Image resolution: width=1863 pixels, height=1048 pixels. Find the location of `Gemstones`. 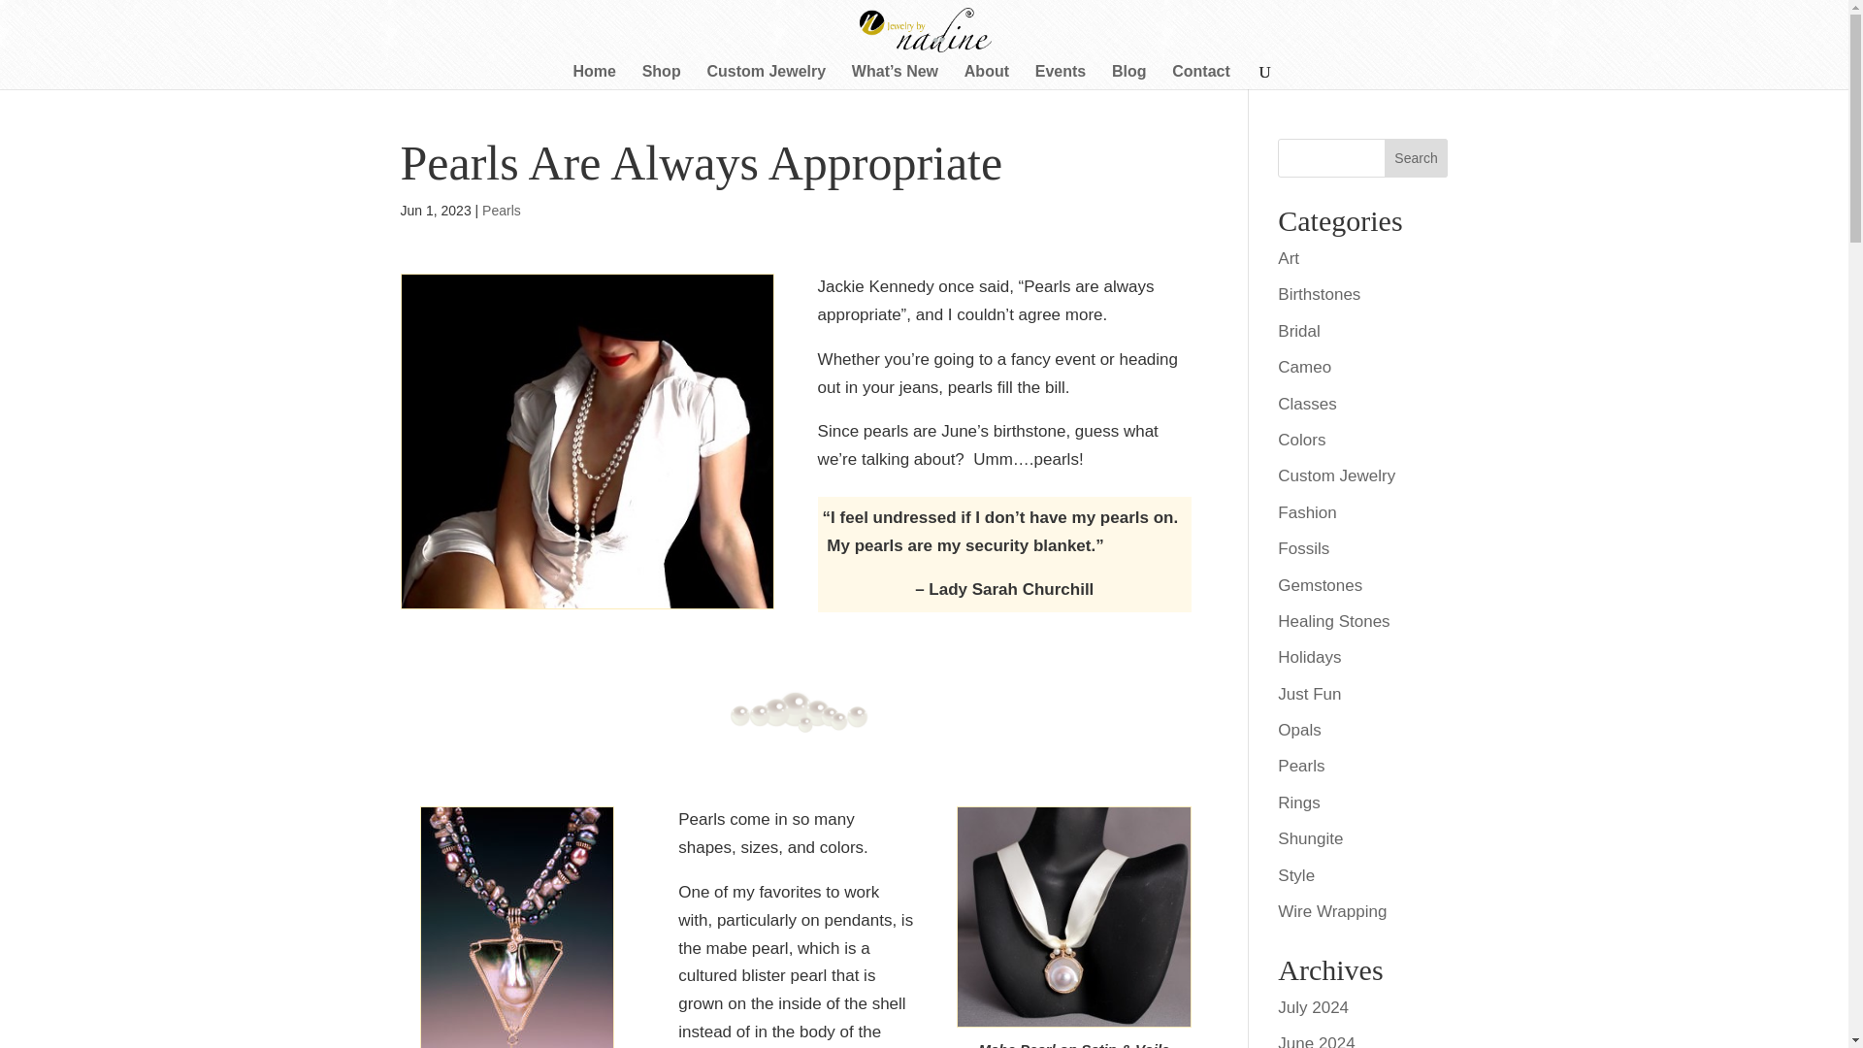

Gemstones is located at coordinates (1320, 586).